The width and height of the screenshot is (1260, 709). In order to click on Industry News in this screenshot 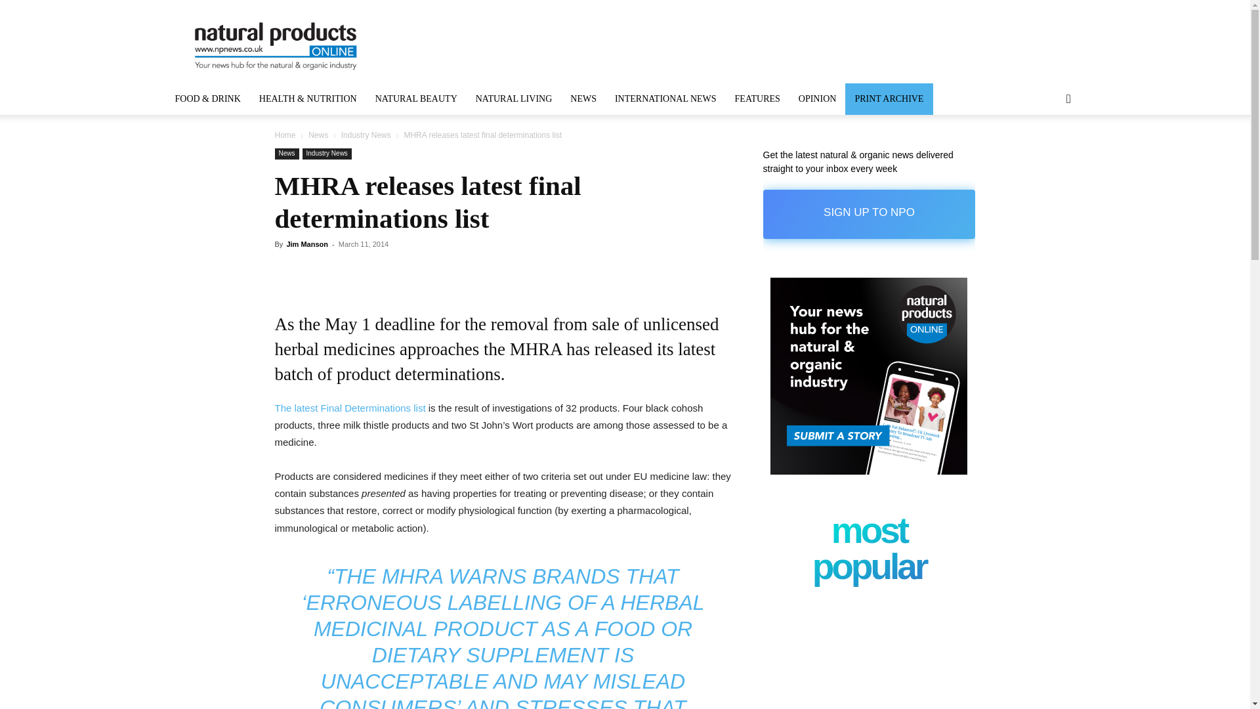, I will do `click(327, 154)`.